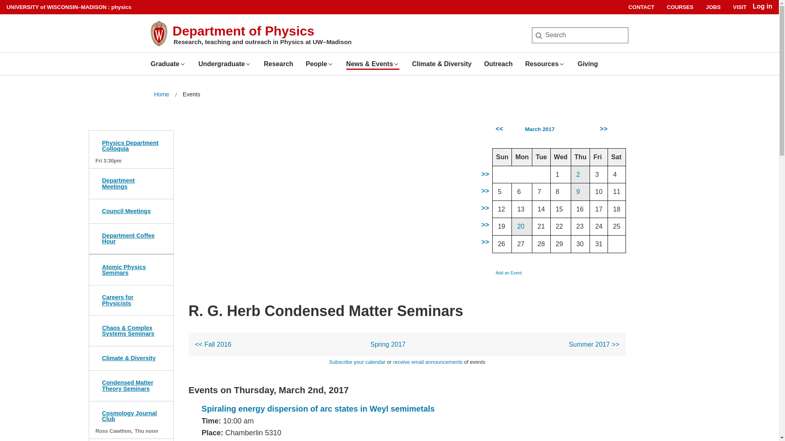 The width and height of the screenshot is (785, 441). What do you see at coordinates (2, 2) in the screenshot?
I see `Skip to main content` at bounding box center [2, 2].